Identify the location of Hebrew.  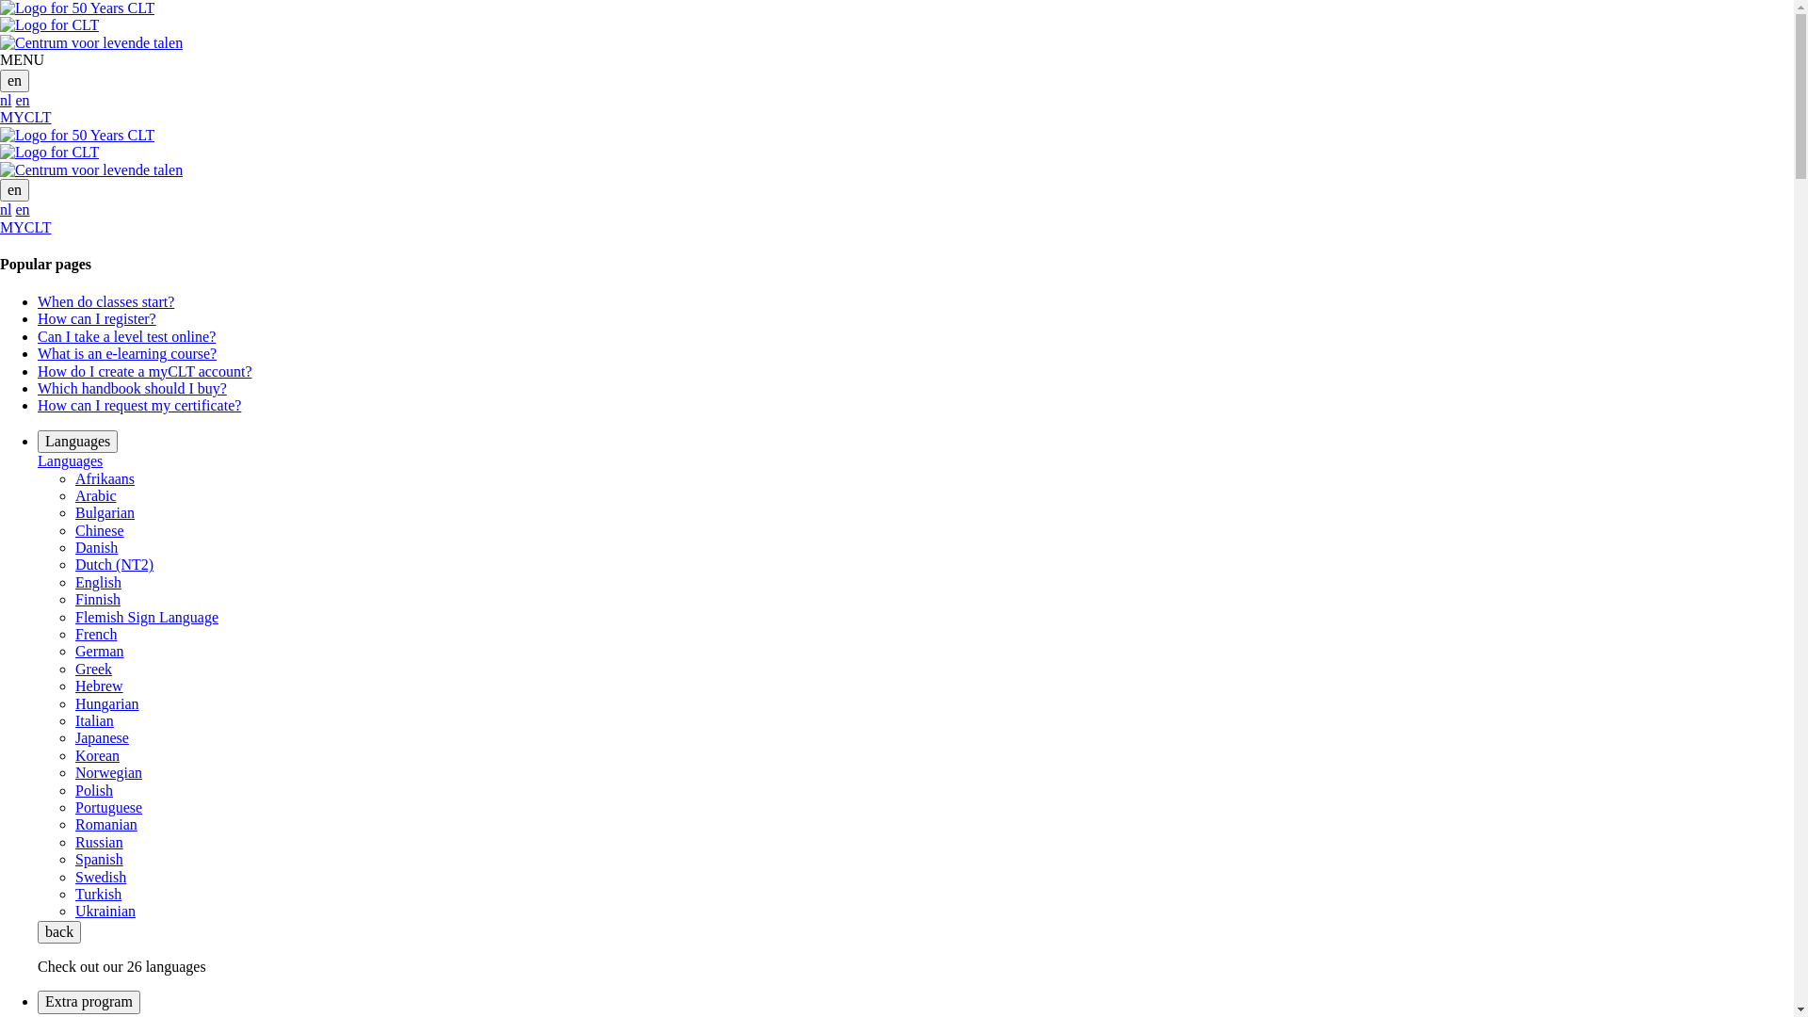
(100, 686).